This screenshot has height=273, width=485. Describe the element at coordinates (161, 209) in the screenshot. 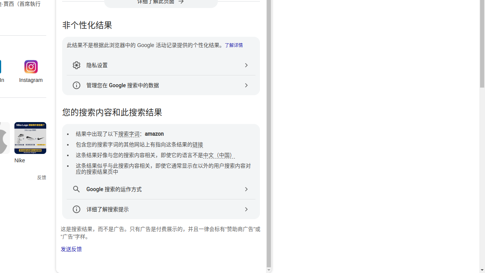

I see `详细了解搜索提示` at that location.